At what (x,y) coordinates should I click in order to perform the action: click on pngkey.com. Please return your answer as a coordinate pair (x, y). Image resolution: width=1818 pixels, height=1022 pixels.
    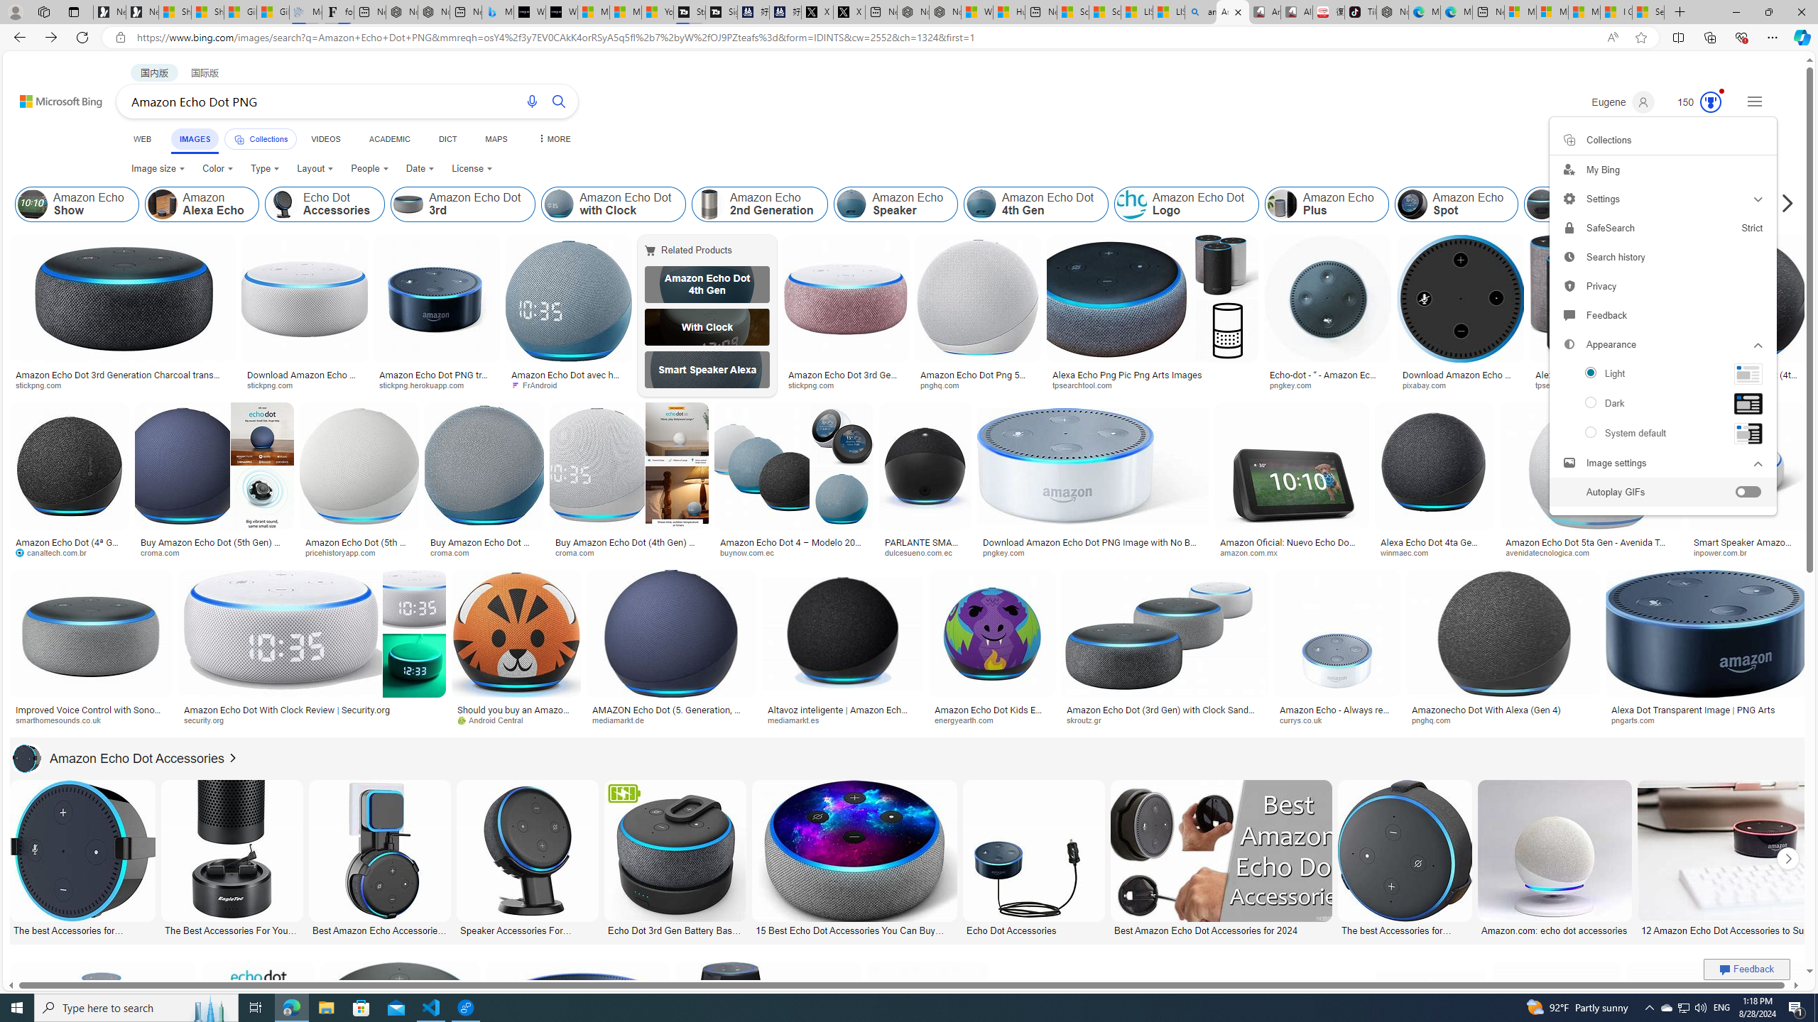
    Looking at the image, I should click on (1093, 552).